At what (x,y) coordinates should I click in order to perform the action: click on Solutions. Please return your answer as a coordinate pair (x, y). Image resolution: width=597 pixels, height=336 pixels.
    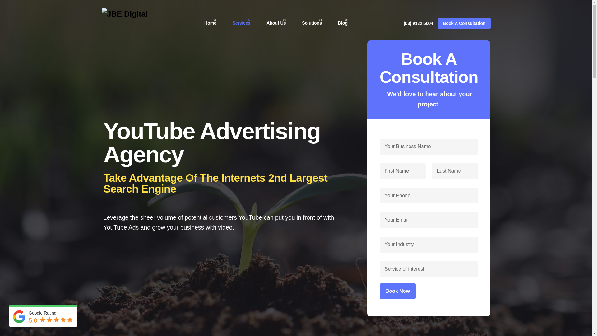
    Looking at the image, I should click on (312, 23).